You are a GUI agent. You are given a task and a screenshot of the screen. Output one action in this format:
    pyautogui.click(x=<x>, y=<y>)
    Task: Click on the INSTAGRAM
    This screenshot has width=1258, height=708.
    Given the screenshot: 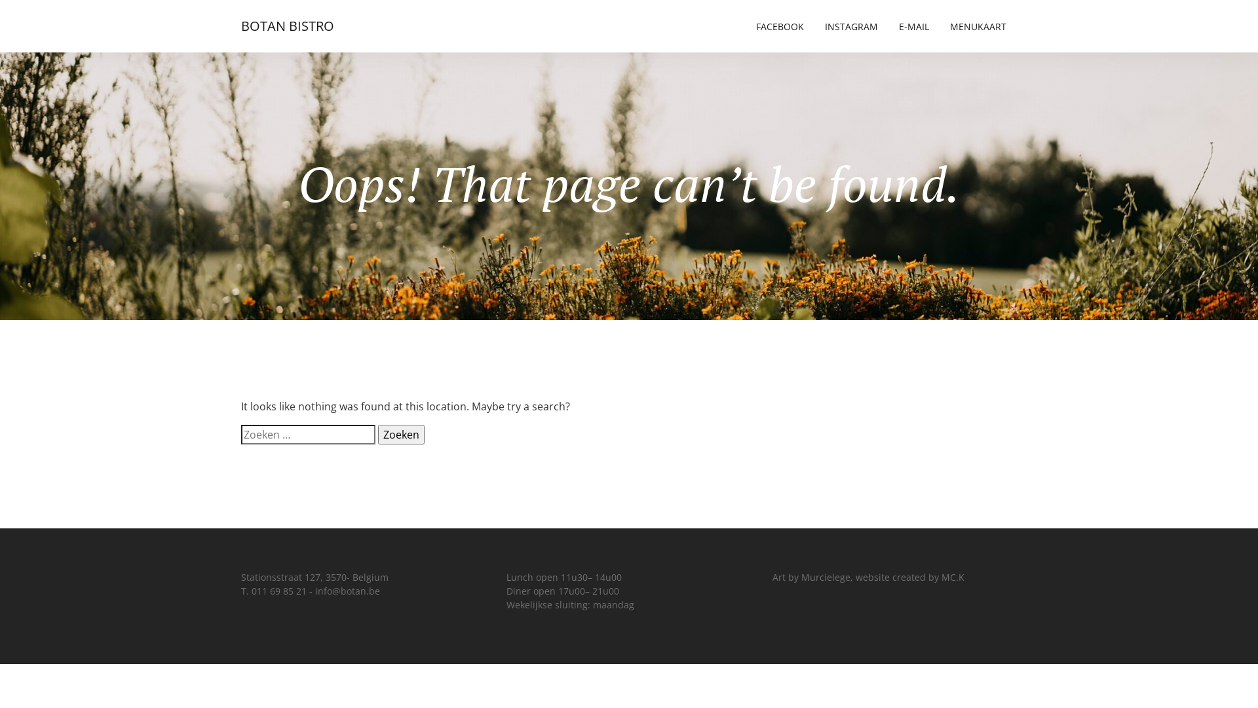 What is the action you would take?
    pyautogui.click(x=852, y=26)
    